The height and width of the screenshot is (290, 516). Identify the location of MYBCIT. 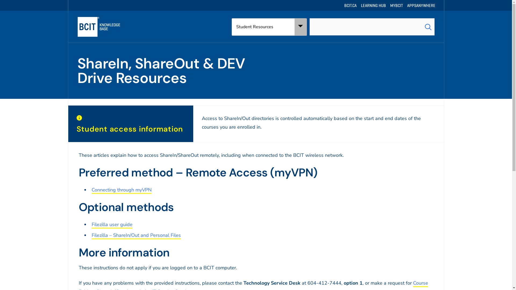
(397, 5).